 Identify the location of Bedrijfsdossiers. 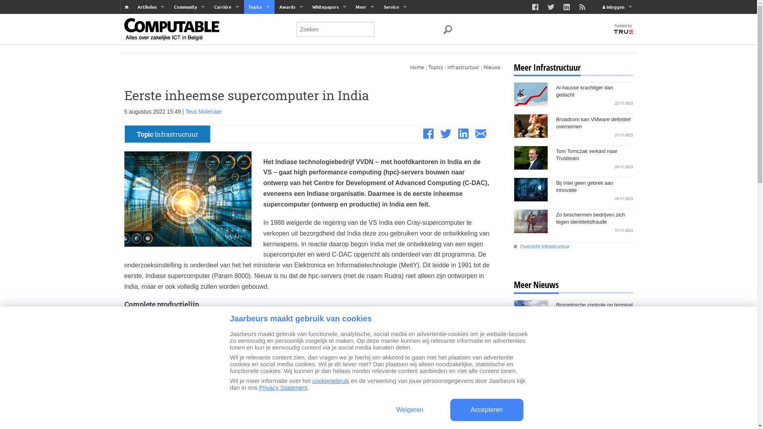
(151, 93).